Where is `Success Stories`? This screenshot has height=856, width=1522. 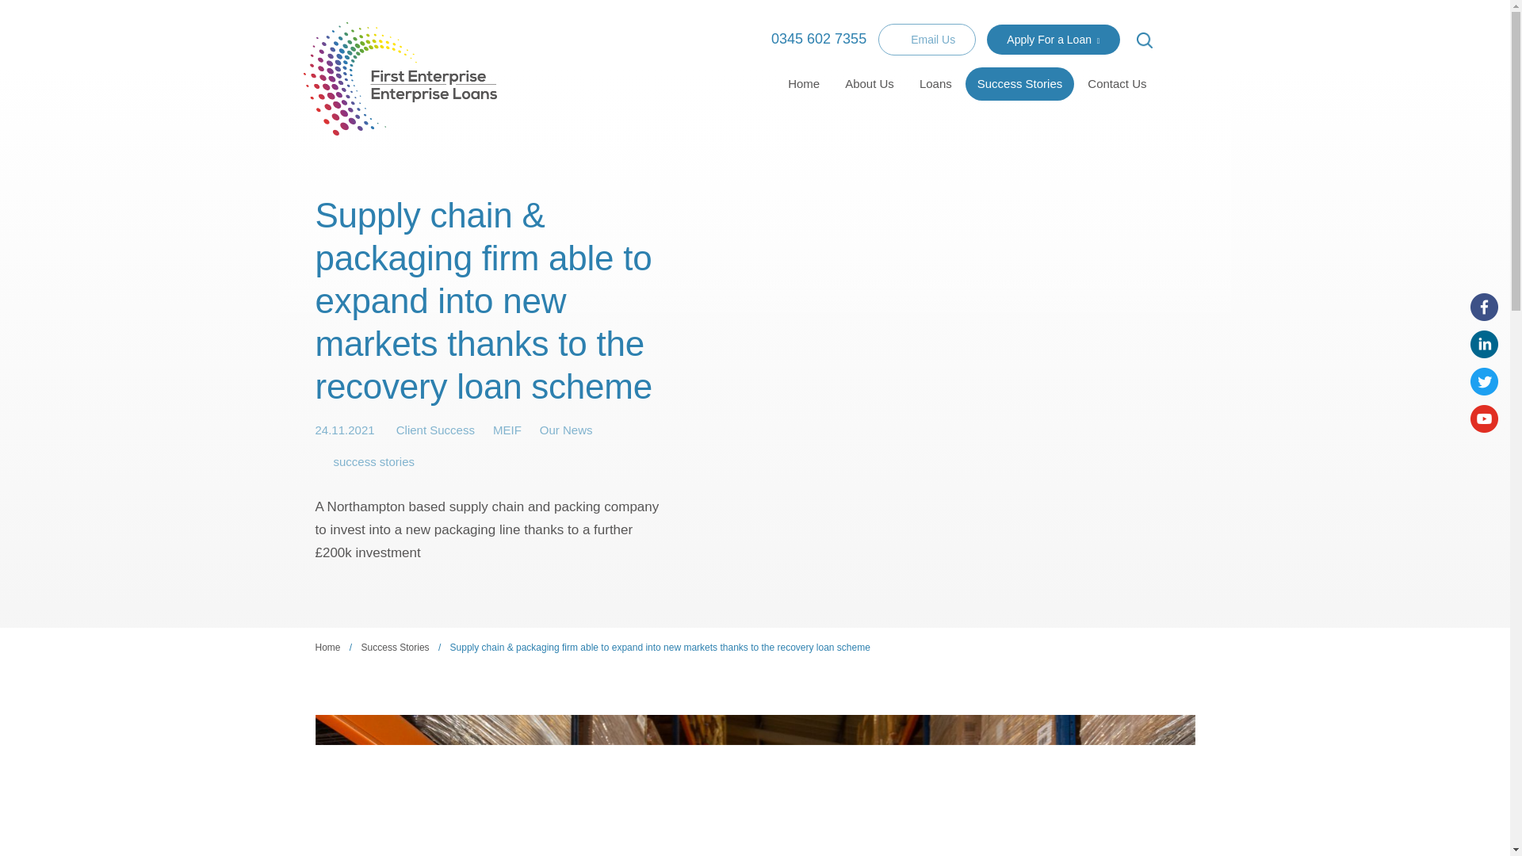 Success Stories is located at coordinates (1019, 84).